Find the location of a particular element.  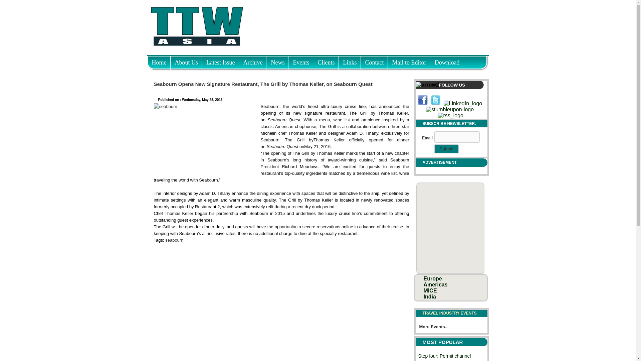

Submit is located at coordinates (447, 149).